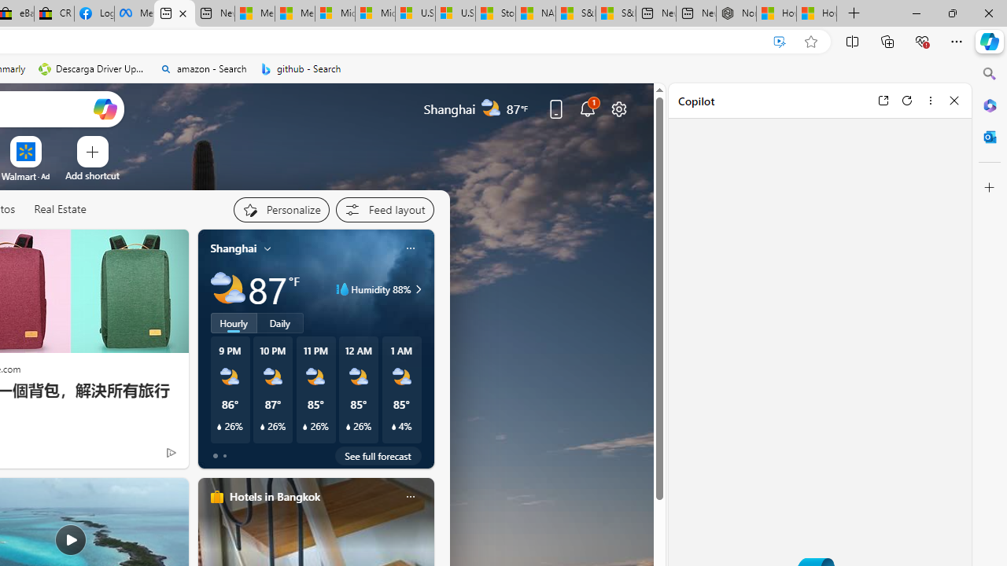  What do you see at coordinates (267, 248) in the screenshot?
I see `My location` at bounding box center [267, 248].